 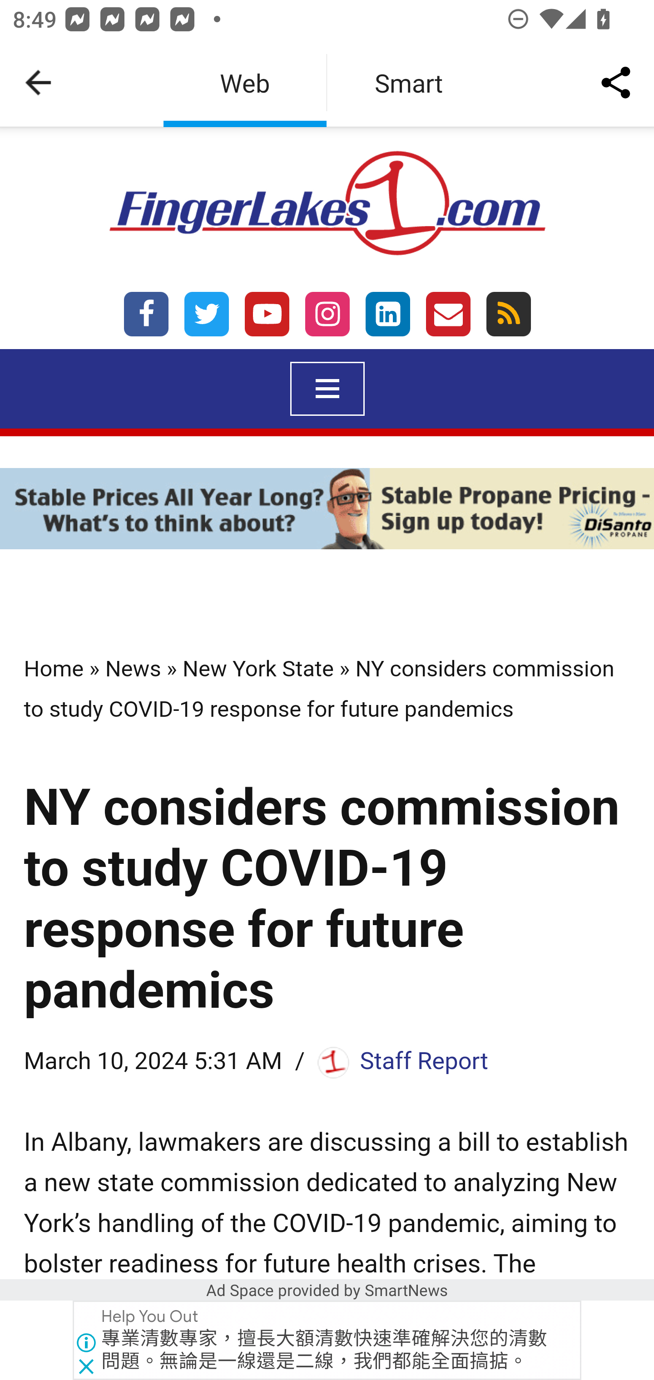 What do you see at coordinates (134, 668) in the screenshot?
I see `News` at bounding box center [134, 668].